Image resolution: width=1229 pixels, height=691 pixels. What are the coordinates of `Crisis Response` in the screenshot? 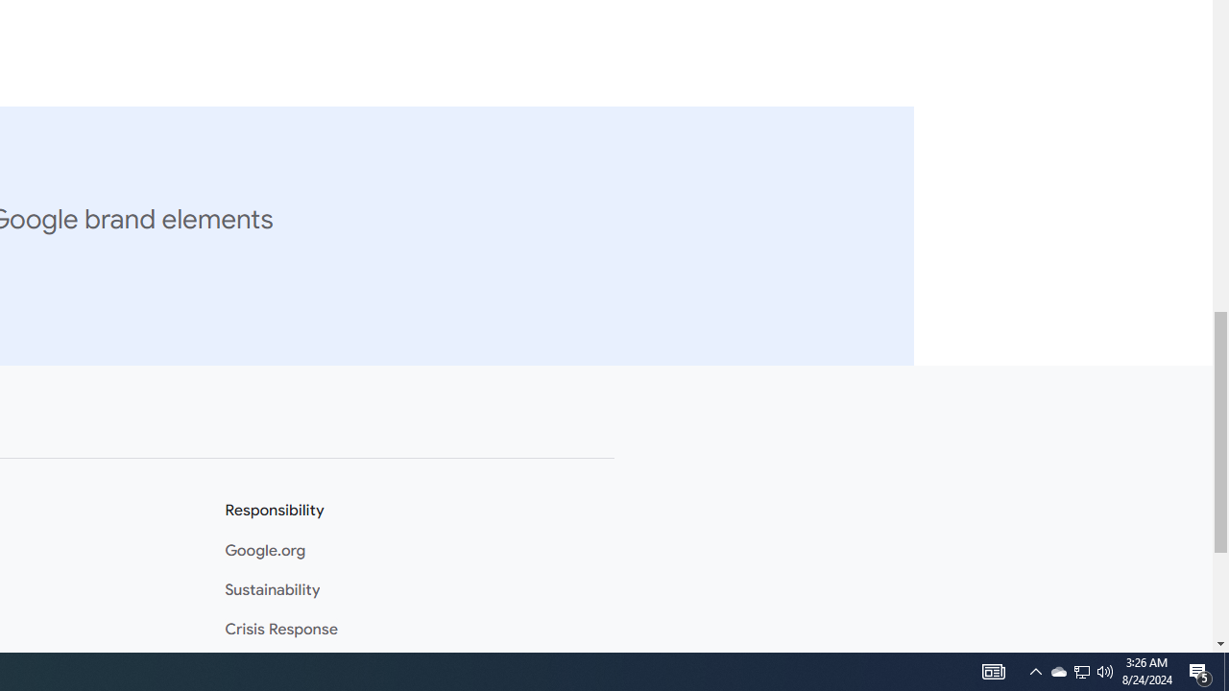 It's located at (281, 630).